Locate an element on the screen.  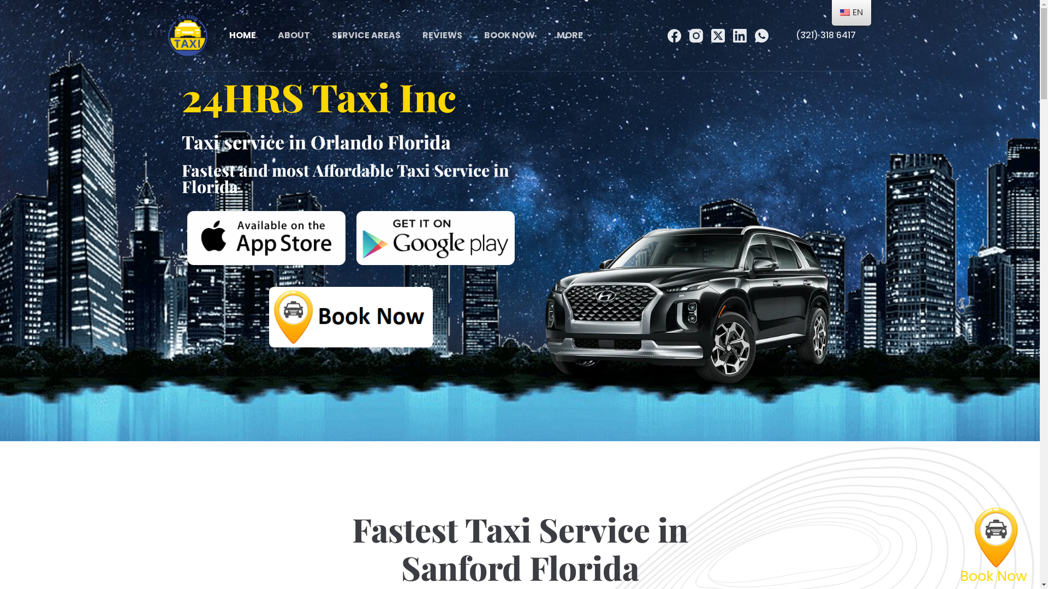
BOOK NOW is located at coordinates (510, 35).